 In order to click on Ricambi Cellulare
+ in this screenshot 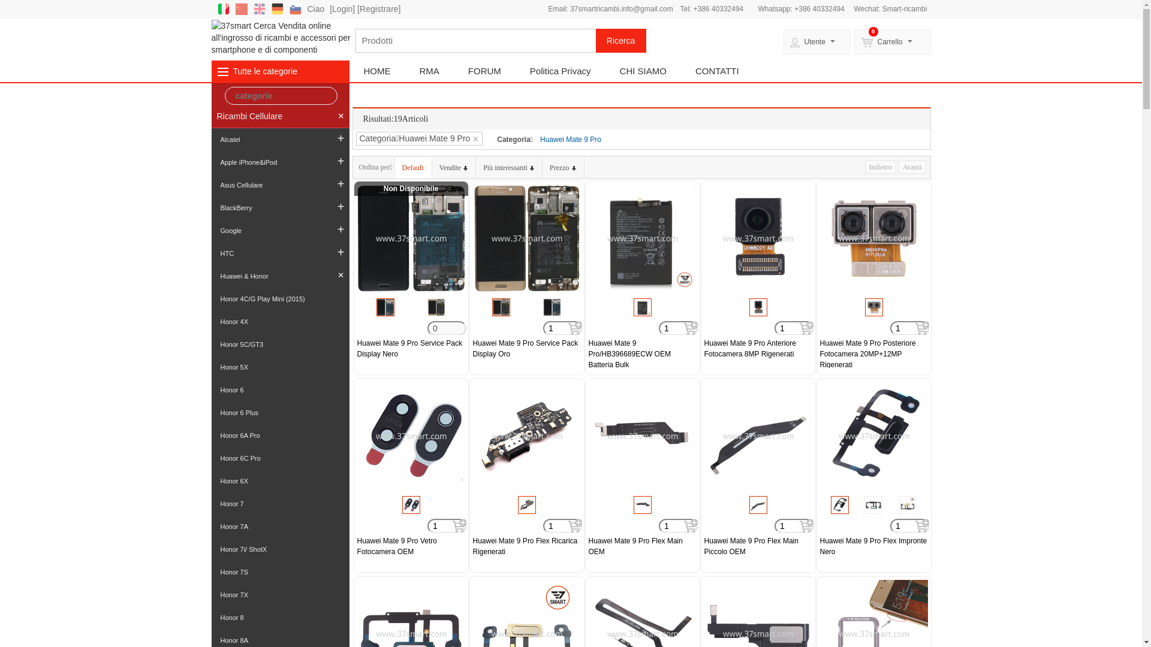, I will do `click(280, 116)`.